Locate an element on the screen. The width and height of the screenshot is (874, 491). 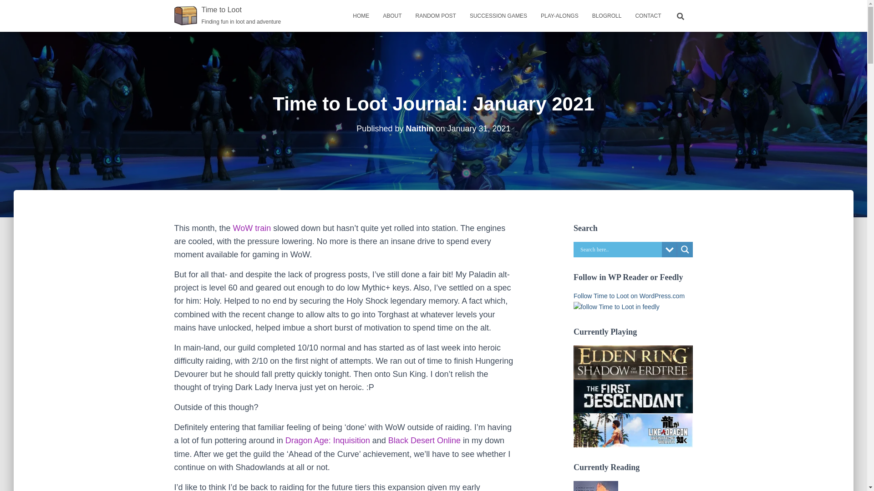
Home is located at coordinates (228, 15).